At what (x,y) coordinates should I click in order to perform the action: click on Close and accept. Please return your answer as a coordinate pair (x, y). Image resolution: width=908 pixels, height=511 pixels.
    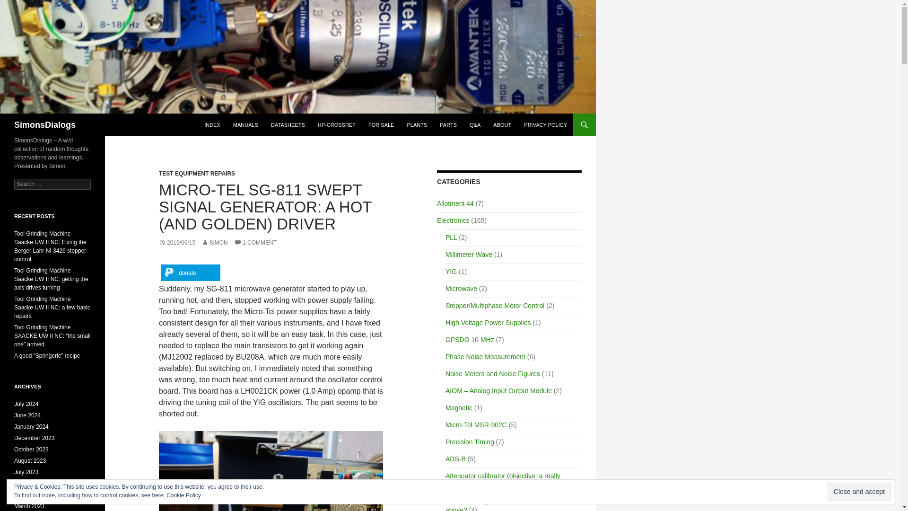
    Looking at the image, I should click on (859, 492).